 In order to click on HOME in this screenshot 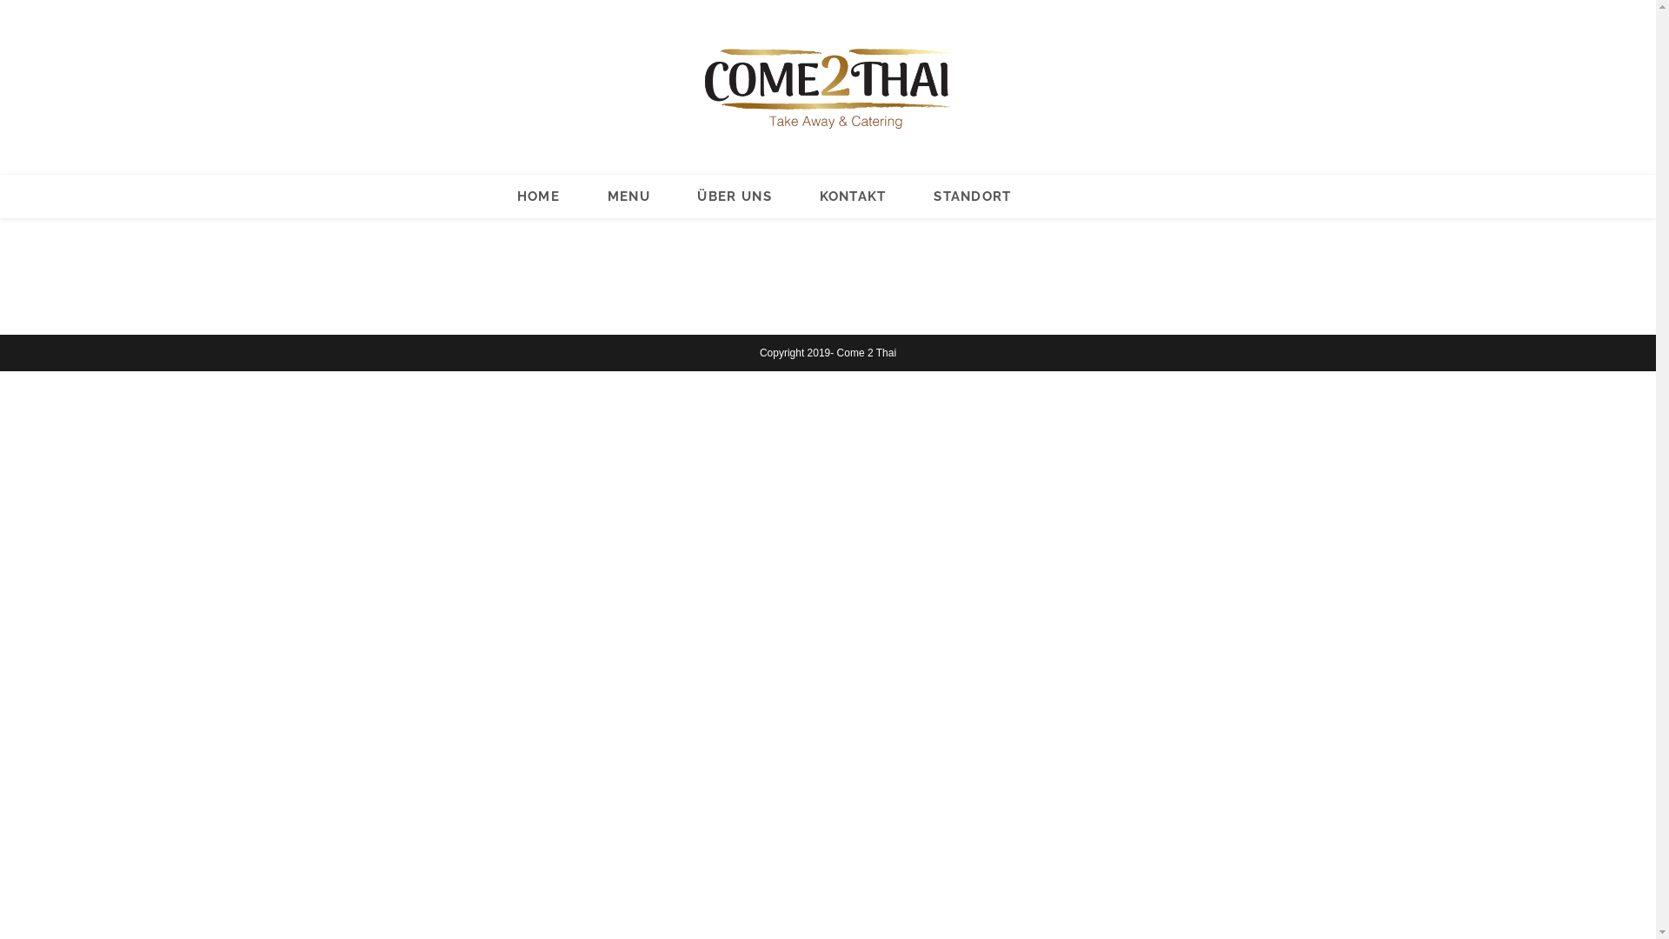, I will do `click(539, 196)`.